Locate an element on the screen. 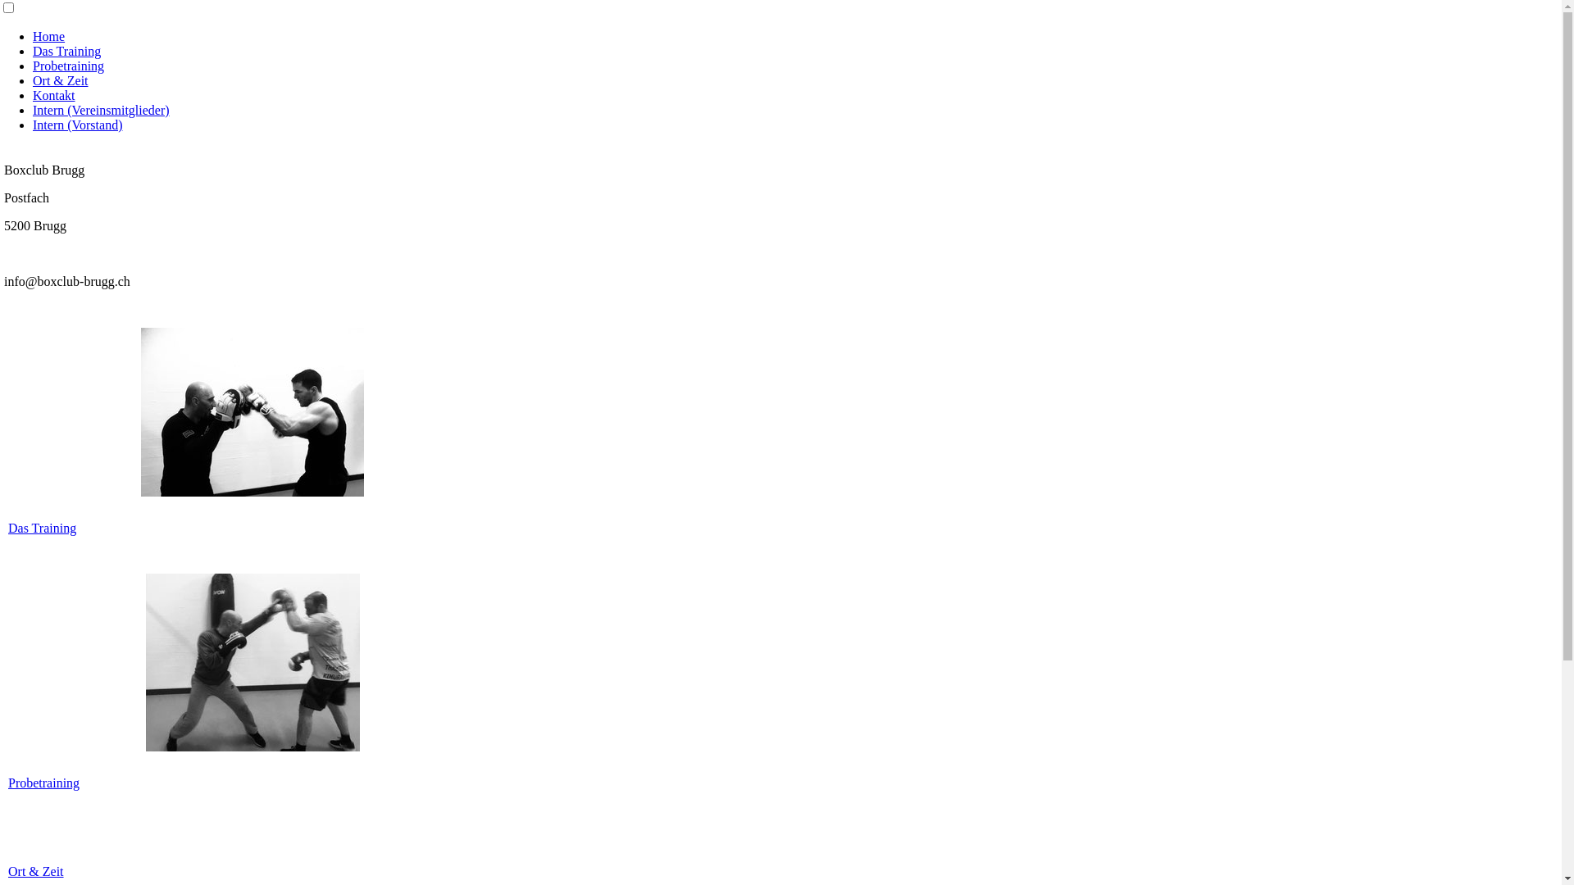  Das Training is located at coordinates (66, 51).